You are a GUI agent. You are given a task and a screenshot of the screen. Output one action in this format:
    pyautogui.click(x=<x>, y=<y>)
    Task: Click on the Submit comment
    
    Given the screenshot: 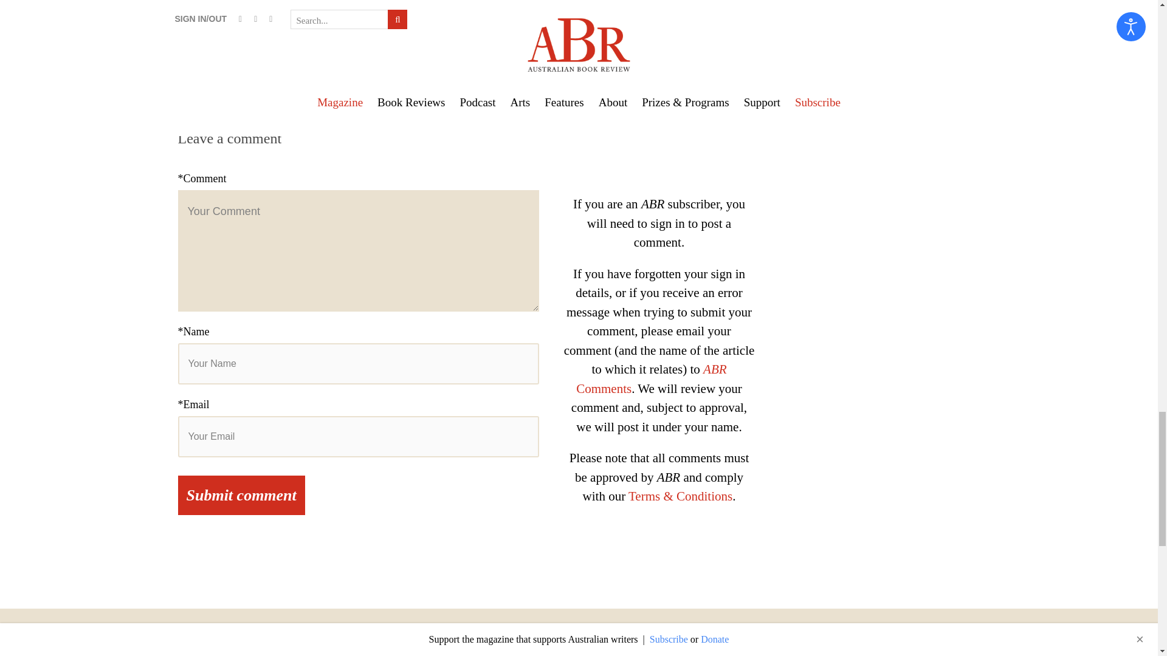 What is the action you would take?
    pyautogui.click(x=241, y=495)
    